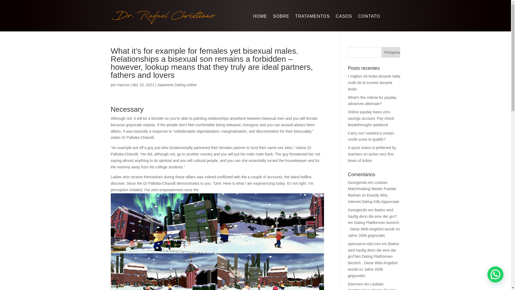 The height and width of the screenshot is (290, 515). What do you see at coordinates (123, 85) in the screenshot?
I see `Postagem de marcos` at bounding box center [123, 85].